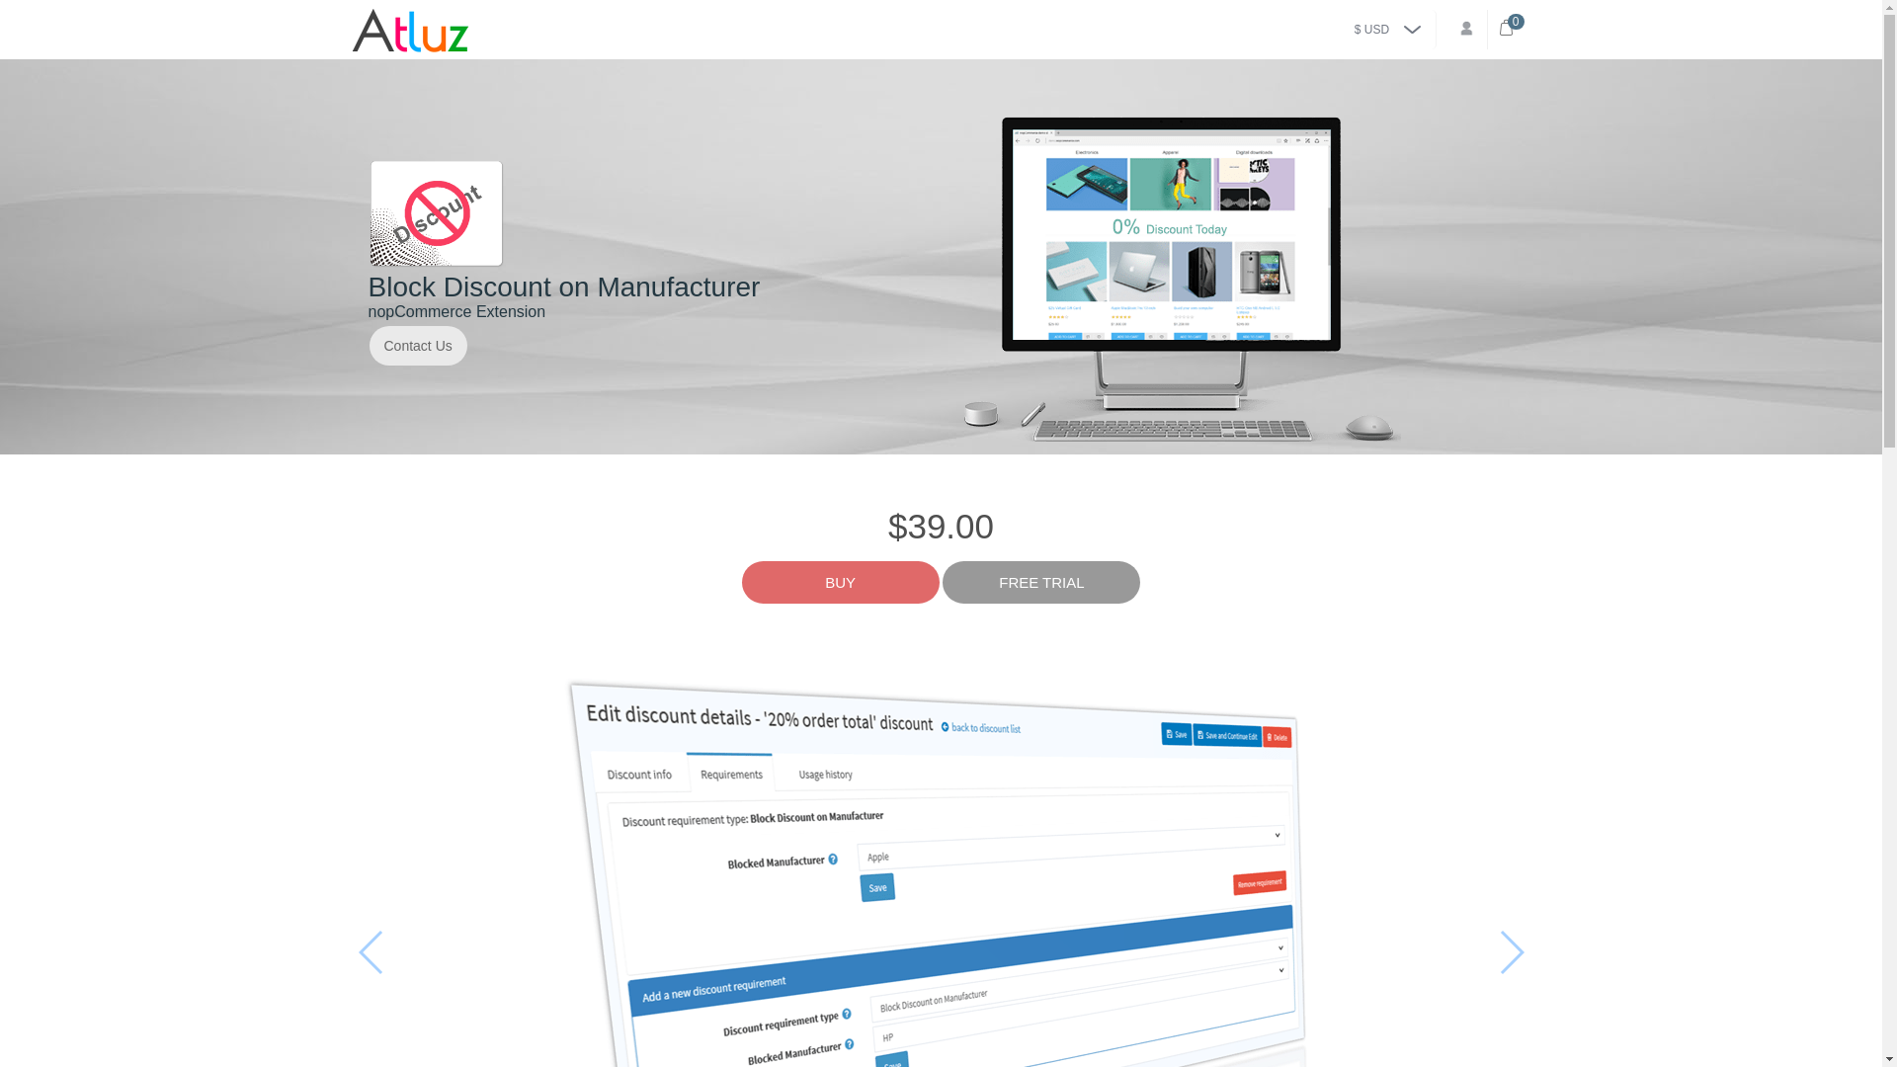 The width and height of the screenshot is (1897, 1067). What do you see at coordinates (1041, 583) in the screenshot?
I see `FREE TRIAL` at bounding box center [1041, 583].